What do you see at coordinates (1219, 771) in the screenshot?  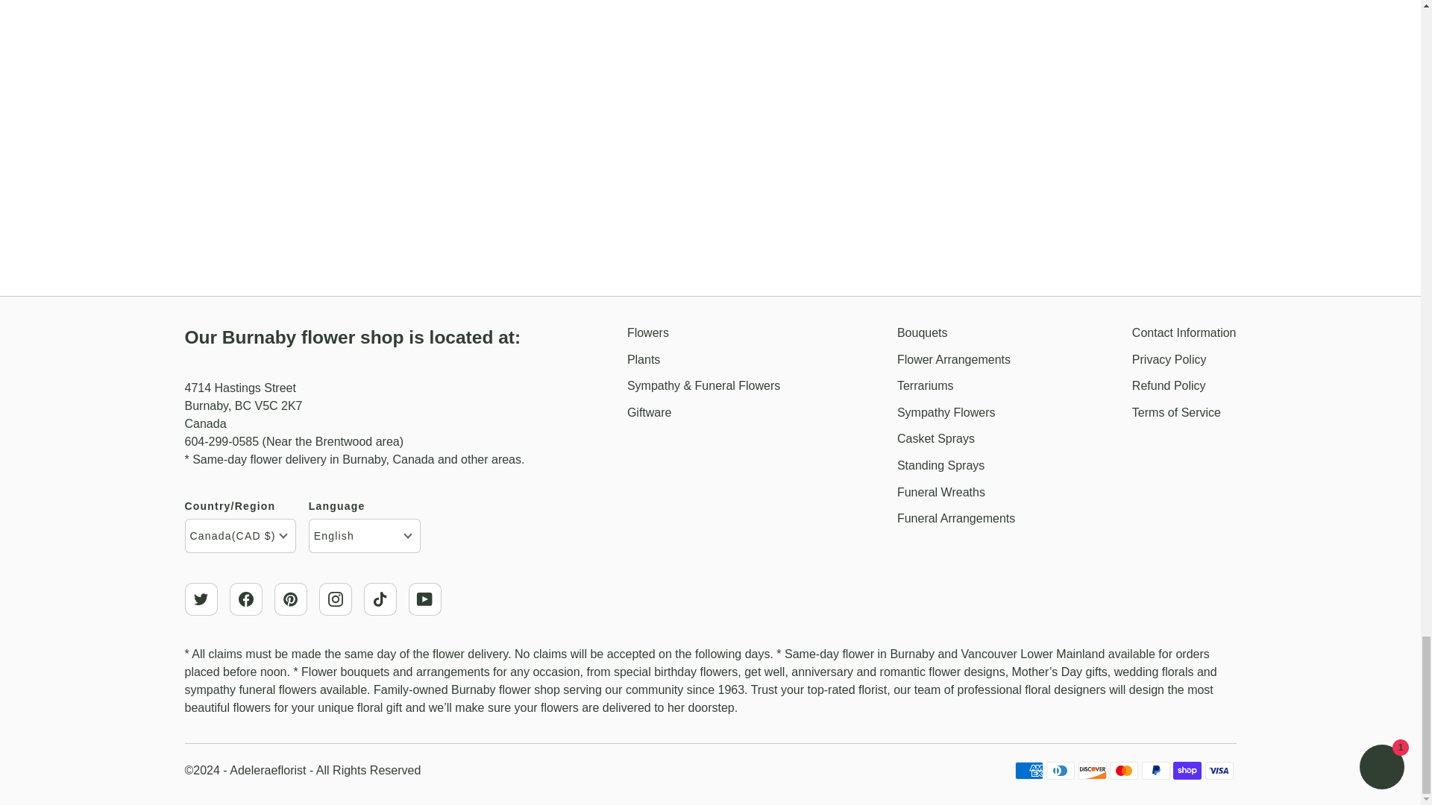 I see `Visa` at bounding box center [1219, 771].